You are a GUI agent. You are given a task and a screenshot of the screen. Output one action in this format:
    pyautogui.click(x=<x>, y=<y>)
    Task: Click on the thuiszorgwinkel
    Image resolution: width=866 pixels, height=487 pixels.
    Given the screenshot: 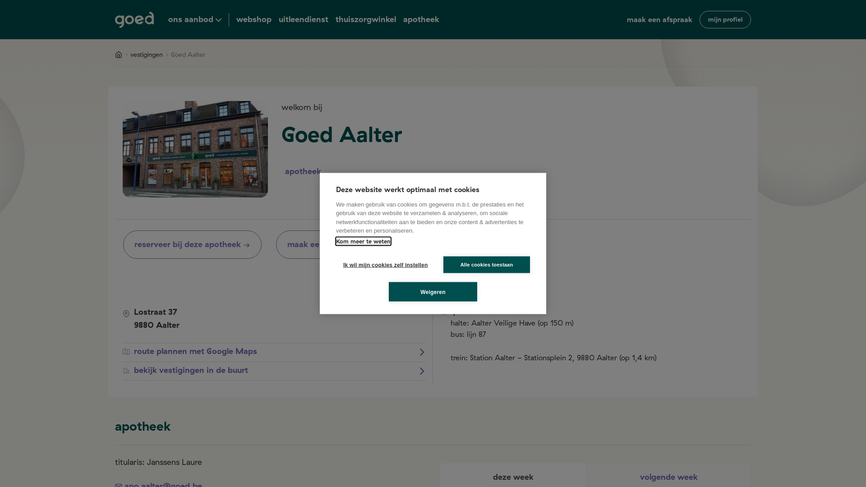 What is the action you would take?
    pyautogui.click(x=366, y=20)
    